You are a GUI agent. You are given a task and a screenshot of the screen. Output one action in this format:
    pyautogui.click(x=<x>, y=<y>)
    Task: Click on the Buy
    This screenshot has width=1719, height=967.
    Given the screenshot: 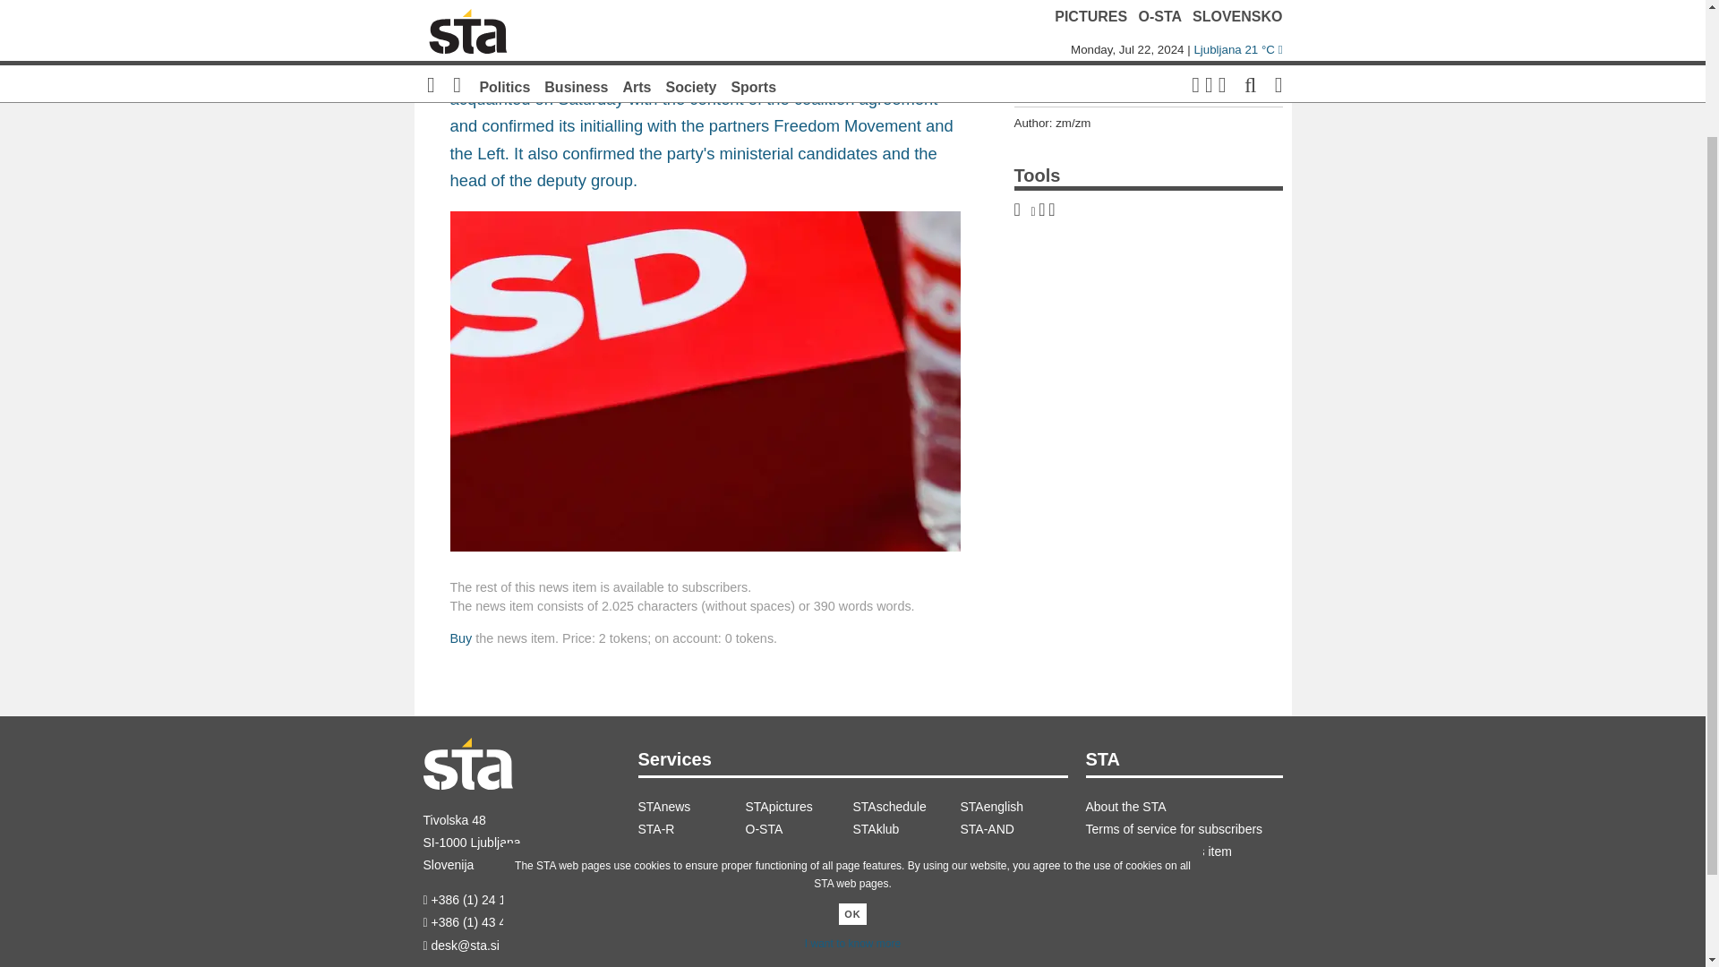 What is the action you would take?
    pyautogui.click(x=460, y=638)
    